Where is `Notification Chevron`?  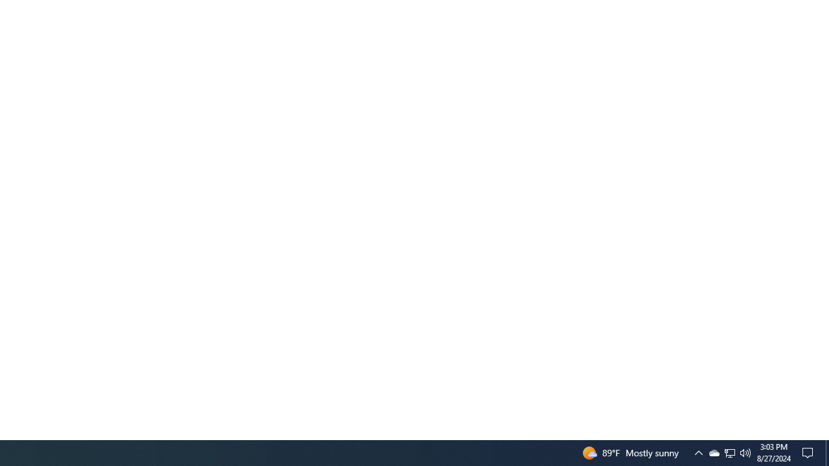
Notification Chevron is located at coordinates (698, 453).